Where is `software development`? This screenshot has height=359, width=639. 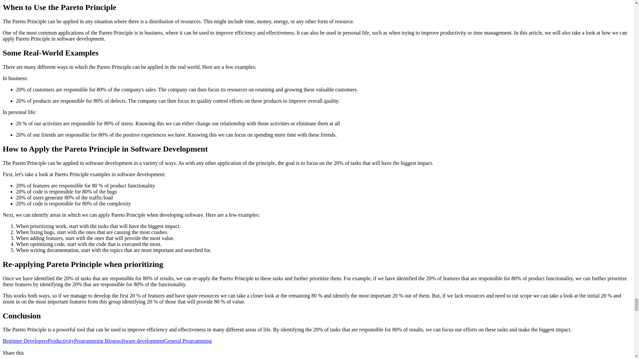 software development is located at coordinates (140, 341).